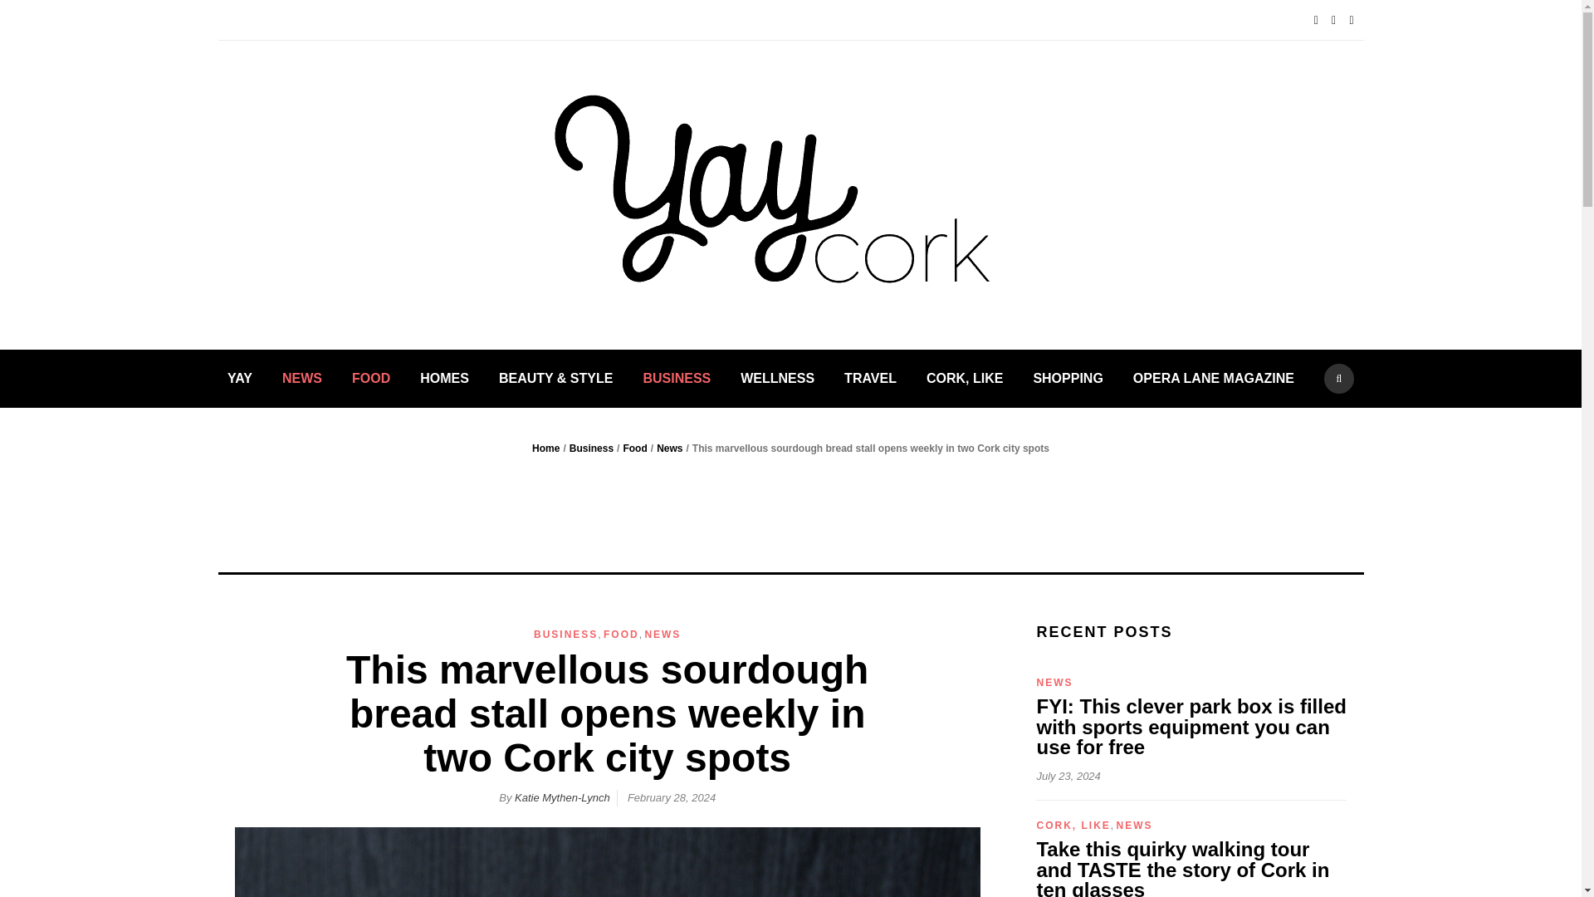 Image resolution: width=1594 pixels, height=897 pixels. What do you see at coordinates (870, 379) in the screenshot?
I see `TRAVEL` at bounding box center [870, 379].